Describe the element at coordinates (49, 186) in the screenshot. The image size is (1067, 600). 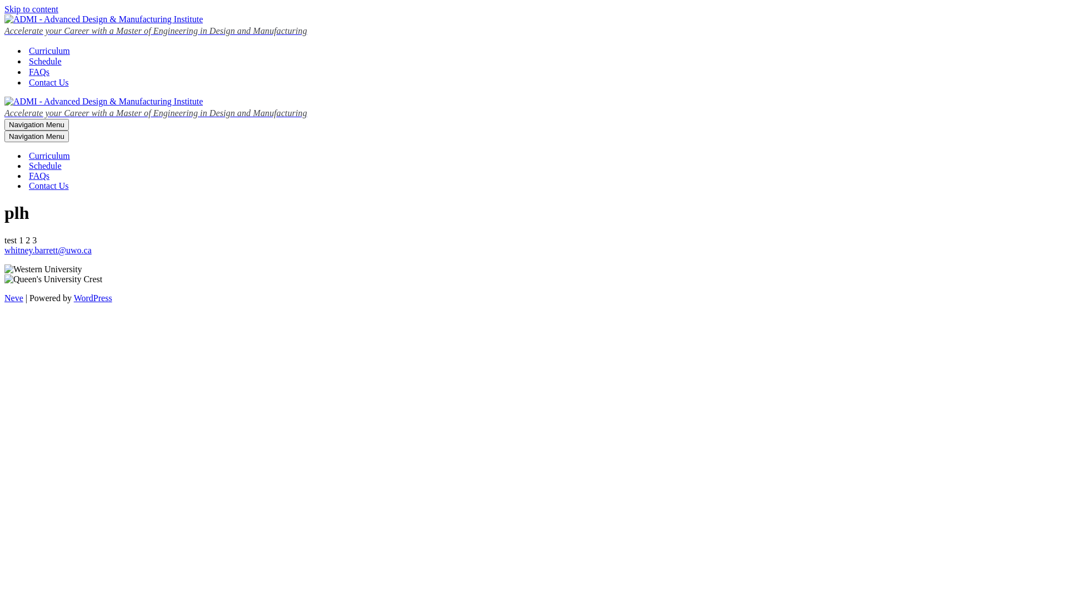
I see `Contact Us` at that location.